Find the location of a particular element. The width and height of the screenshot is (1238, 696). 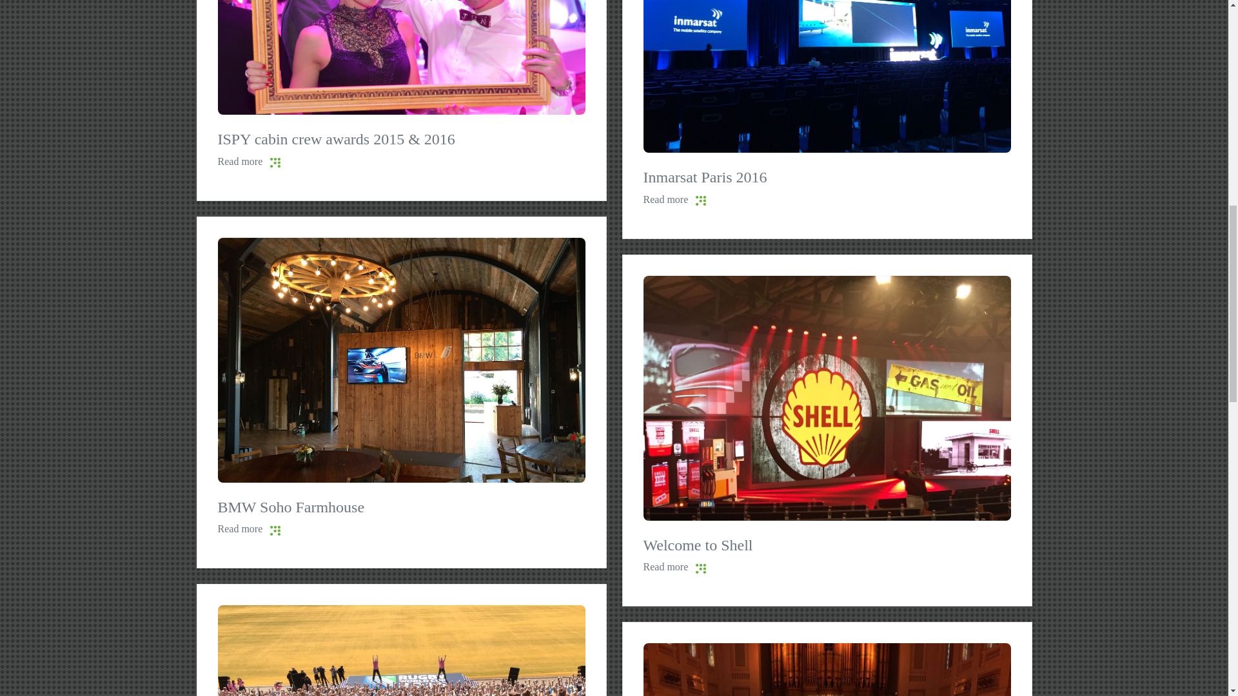

Read more is located at coordinates (401, 161).